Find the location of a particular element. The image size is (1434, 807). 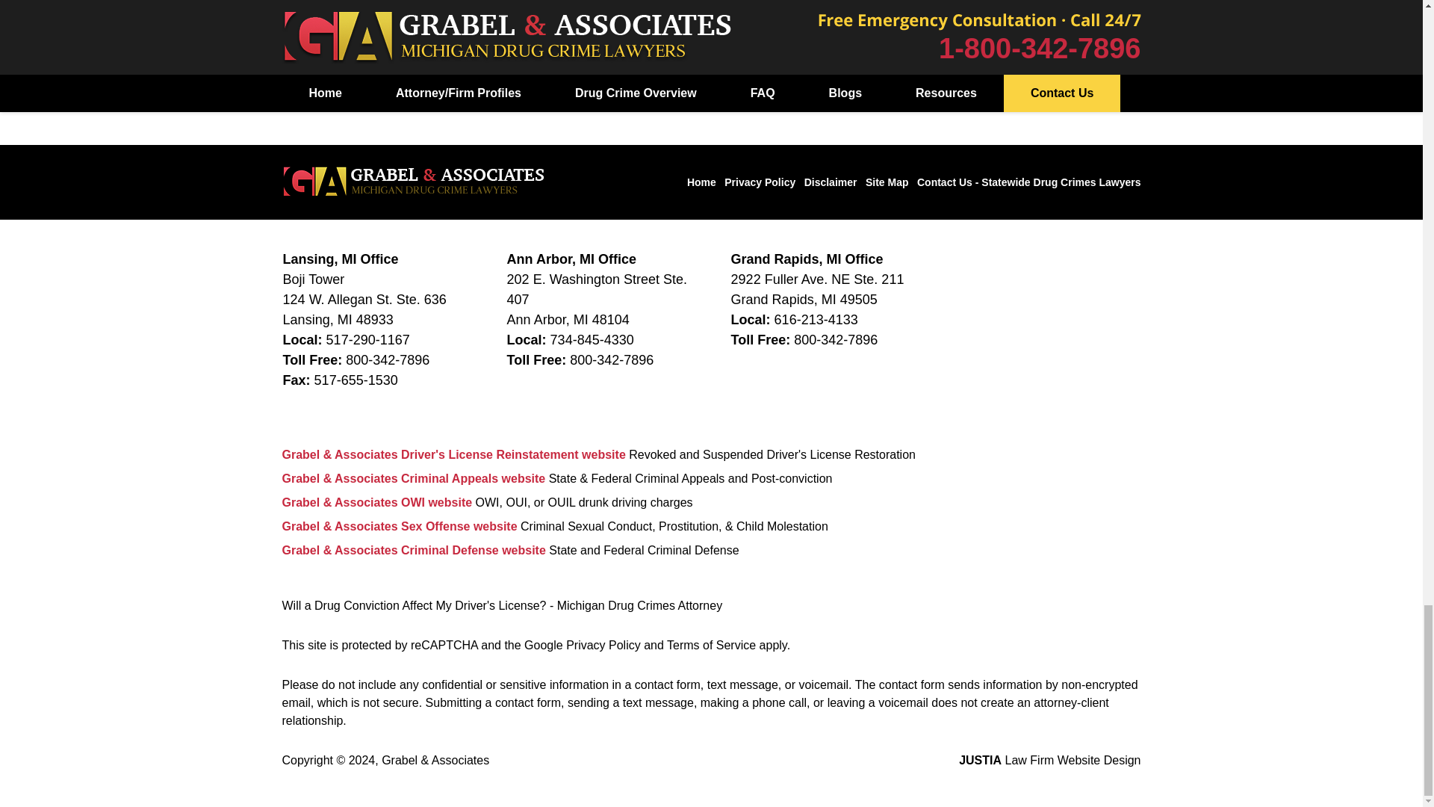

LinkedIn is located at coordinates (1073, 12).